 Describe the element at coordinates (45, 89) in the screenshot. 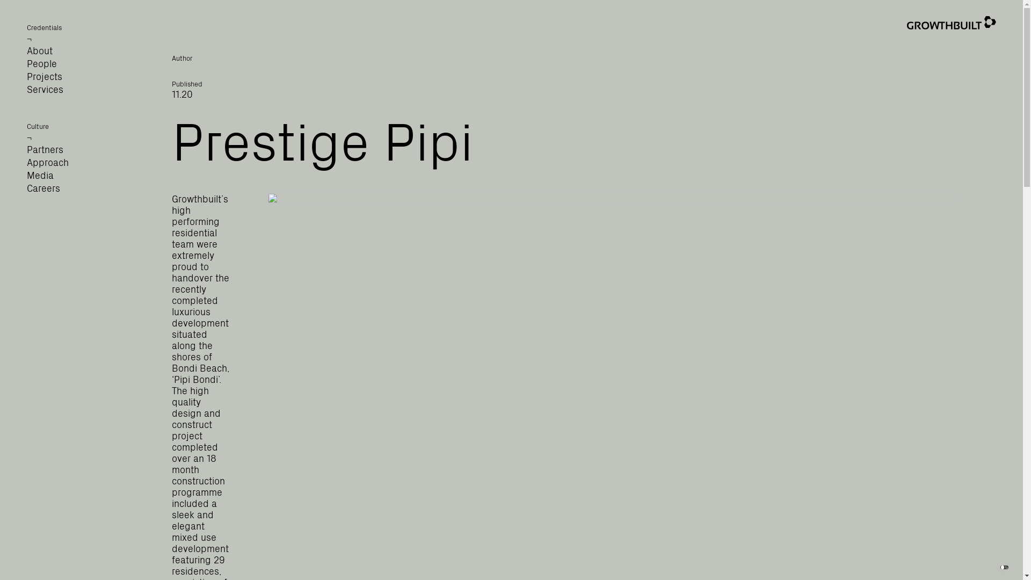

I see `Services` at that location.